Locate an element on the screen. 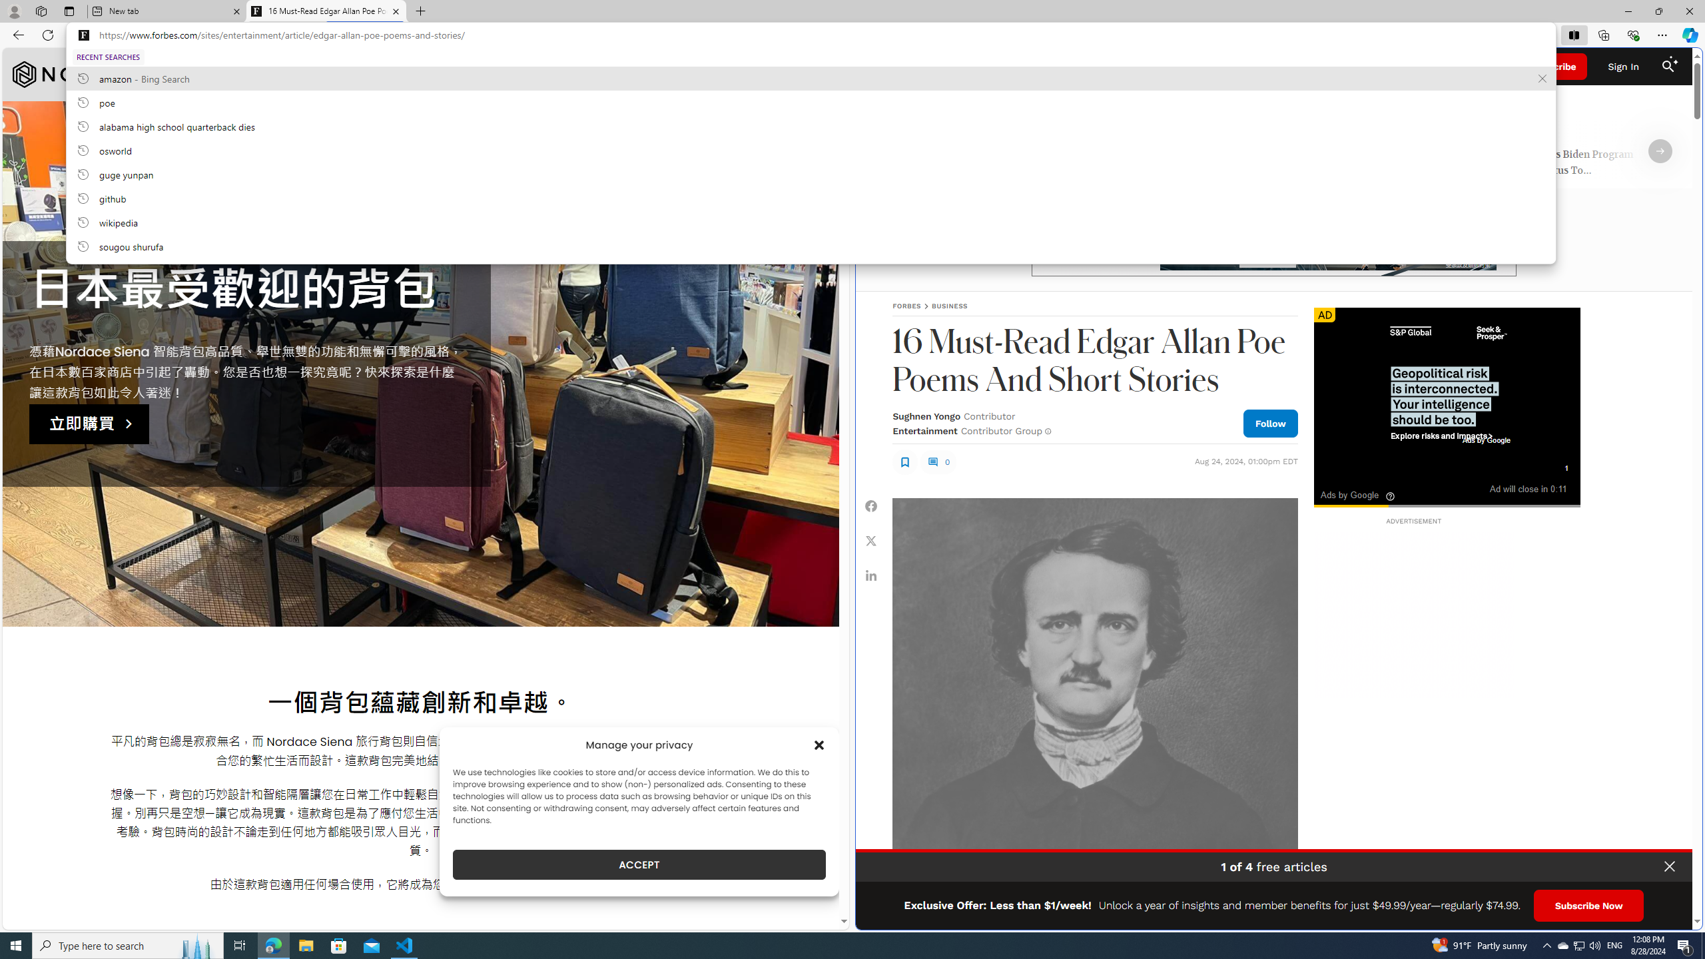  Follow Author is located at coordinates (1270, 422).